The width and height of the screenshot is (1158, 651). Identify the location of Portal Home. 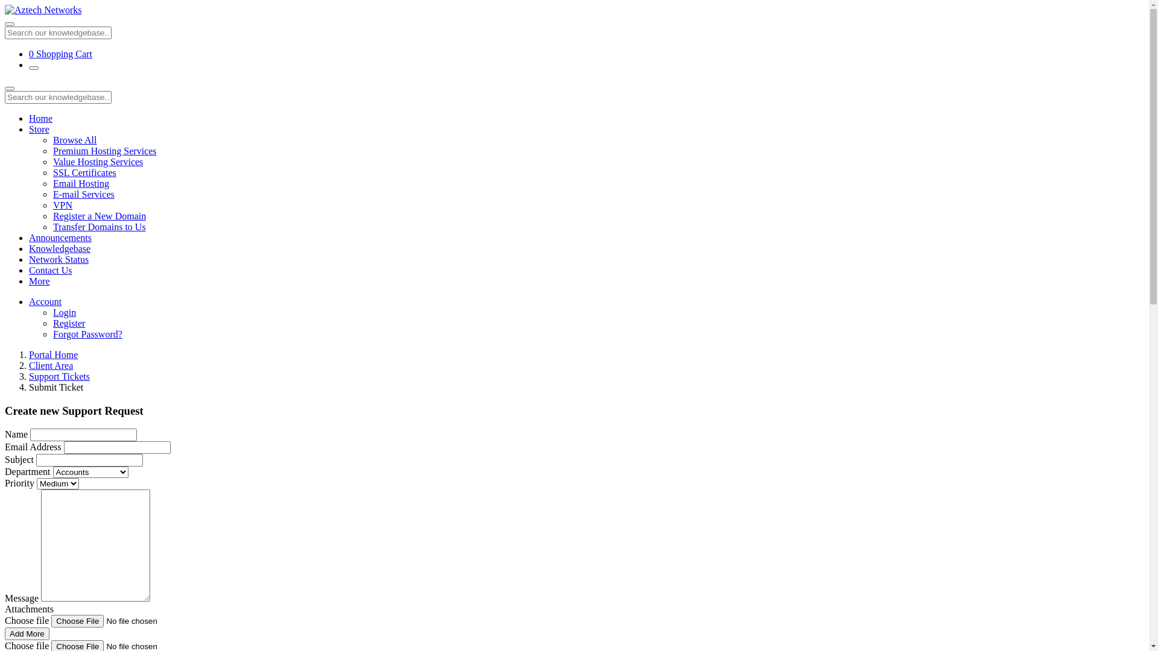
(53, 354).